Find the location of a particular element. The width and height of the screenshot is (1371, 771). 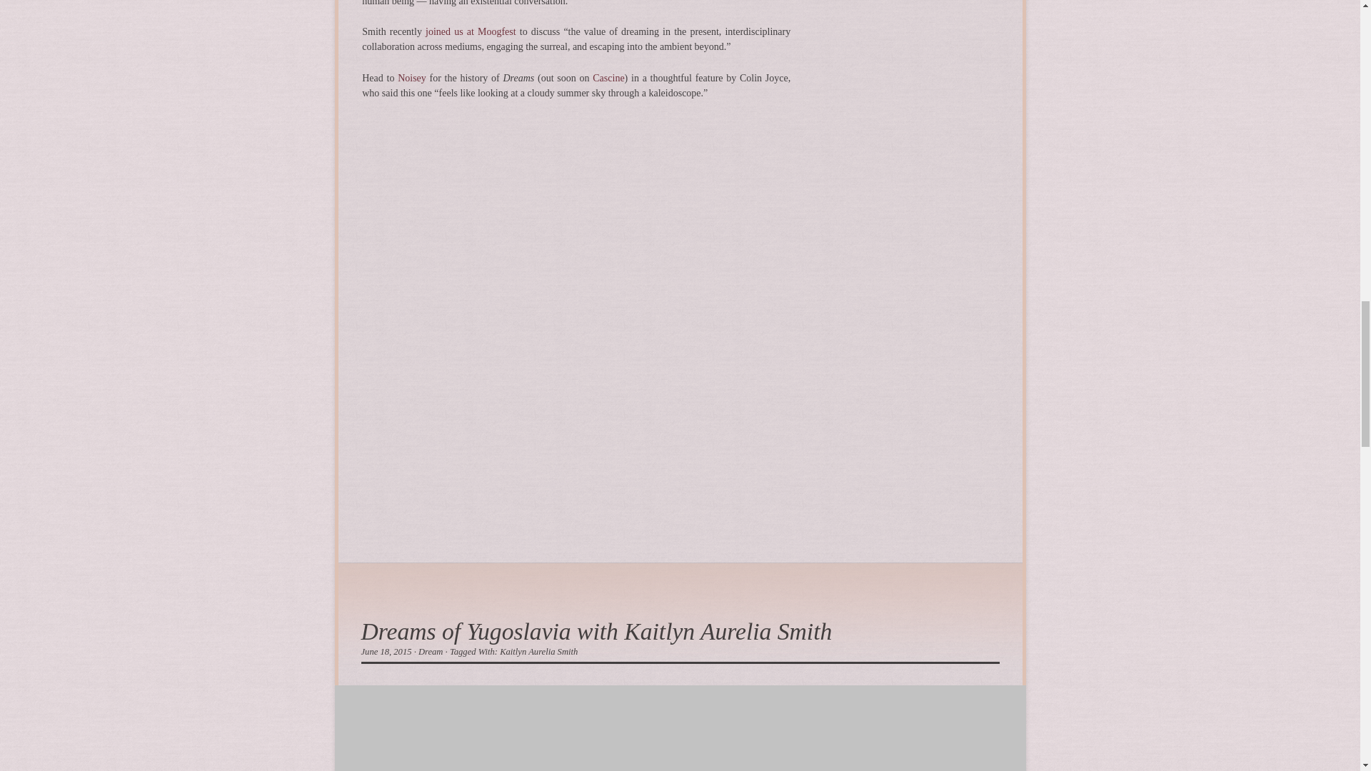

Noisey is located at coordinates (411, 77).